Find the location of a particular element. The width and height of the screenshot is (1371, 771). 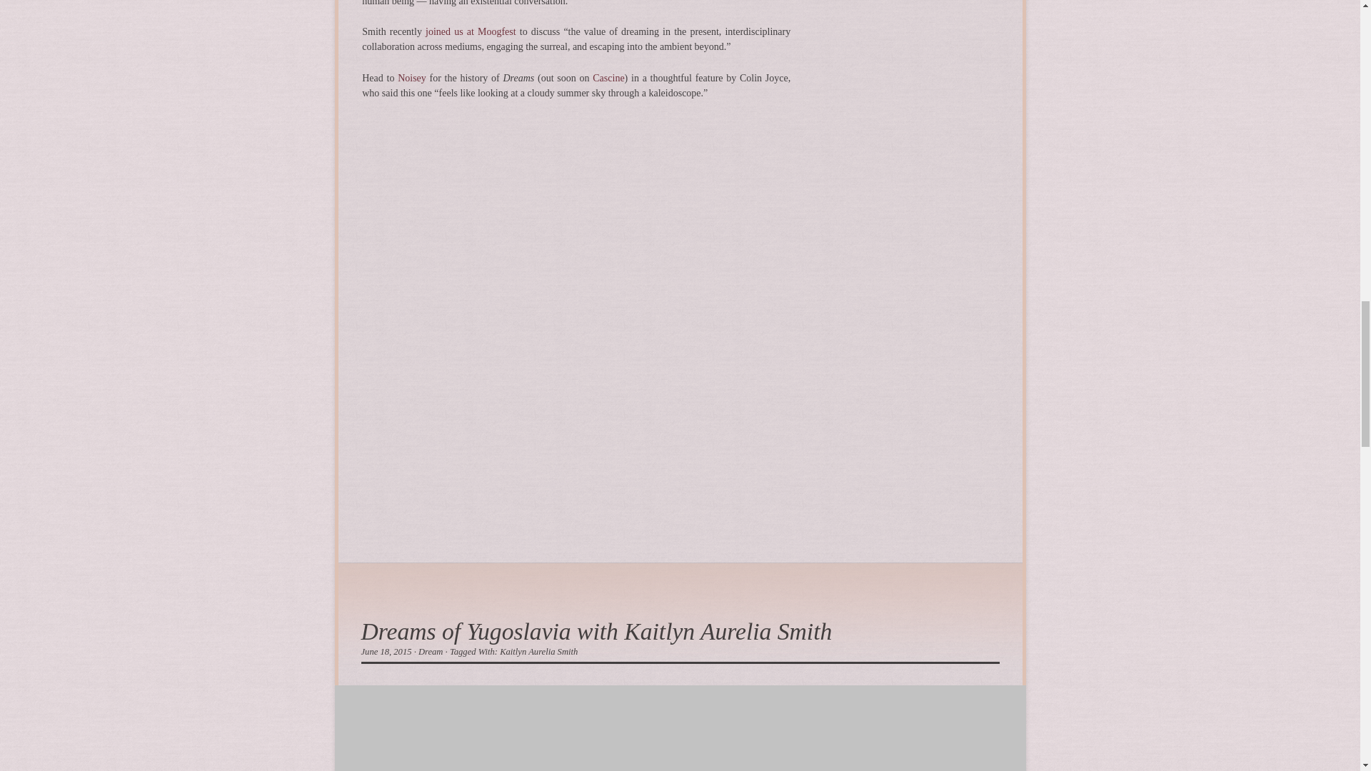

Noisey is located at coordinates (411, 77).